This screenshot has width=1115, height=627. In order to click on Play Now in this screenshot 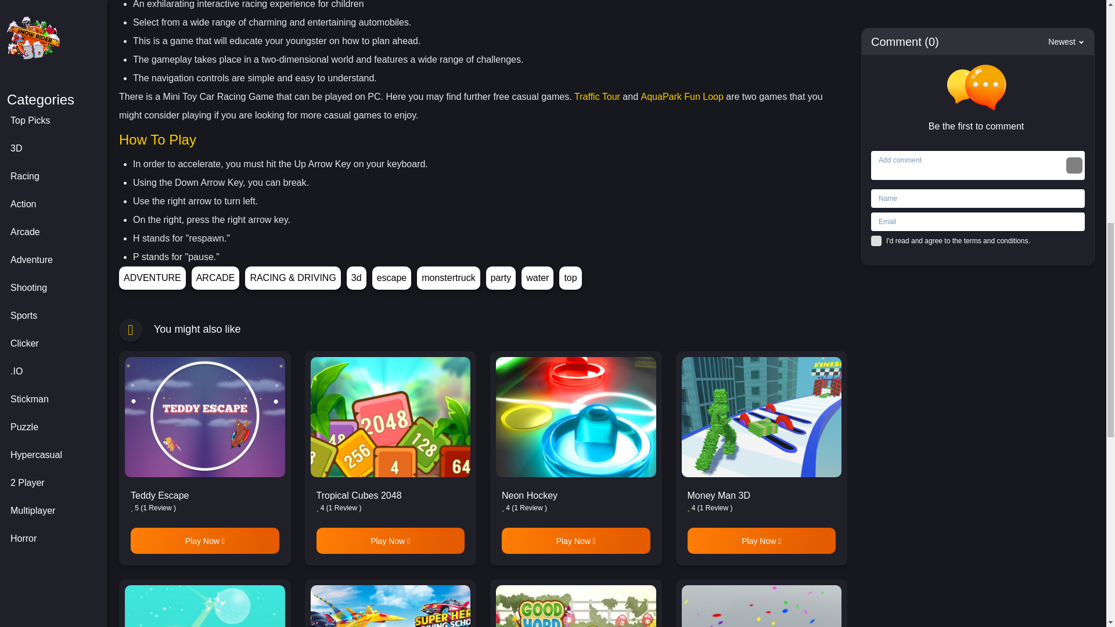, I will do `click(204, 540)`.